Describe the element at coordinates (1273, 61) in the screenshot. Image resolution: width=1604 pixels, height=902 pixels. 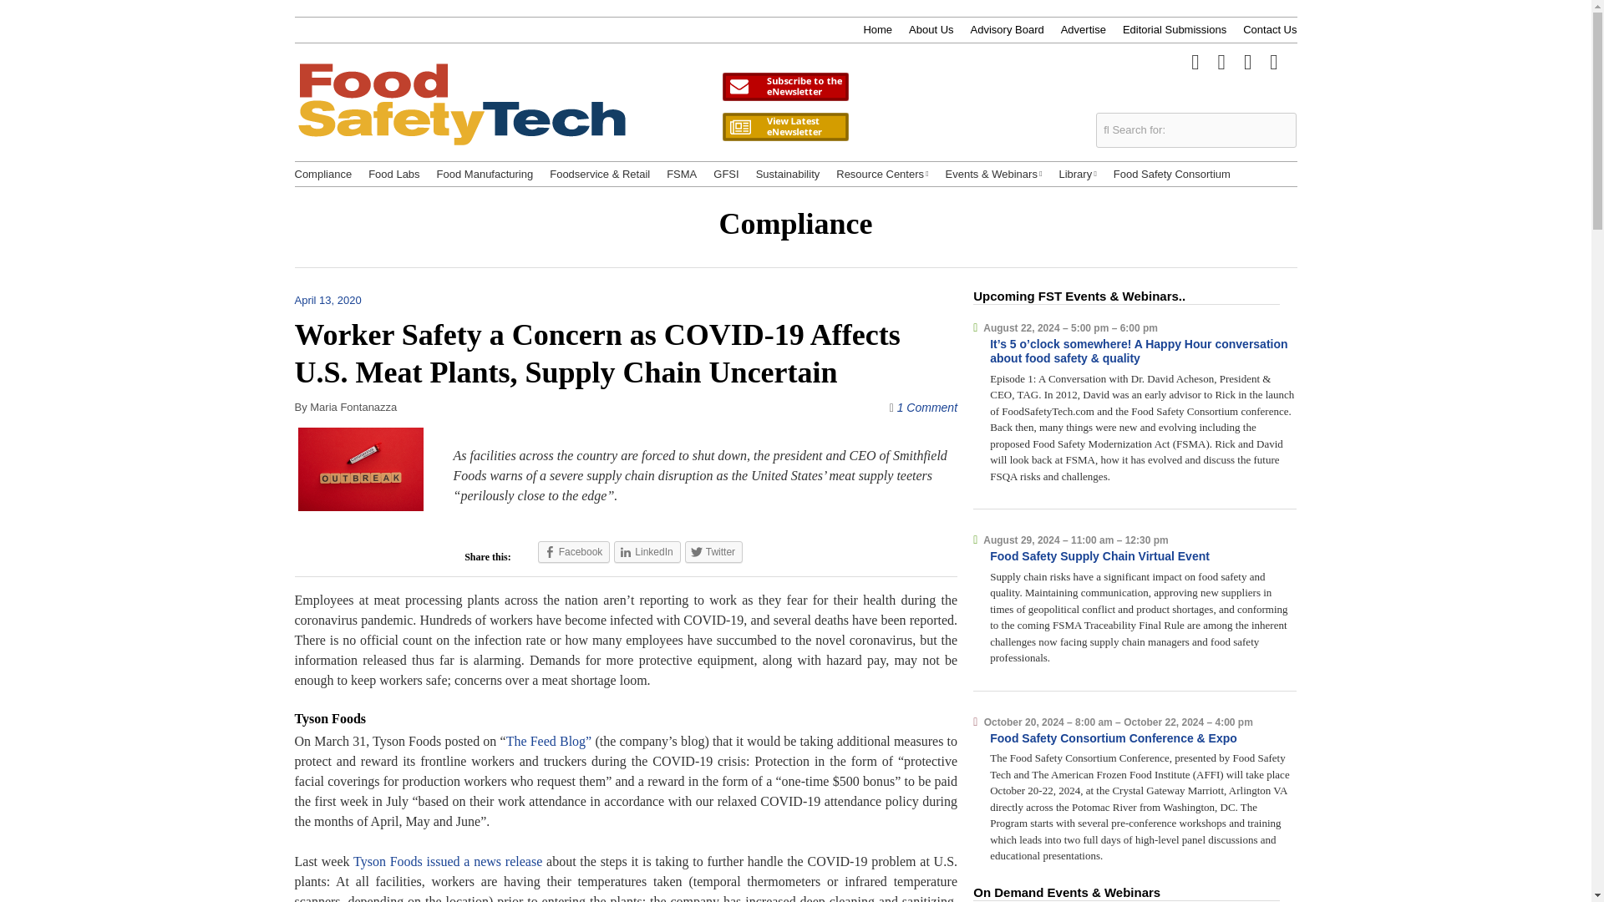
I see `Subscribe to my RSS Feed` at that location.